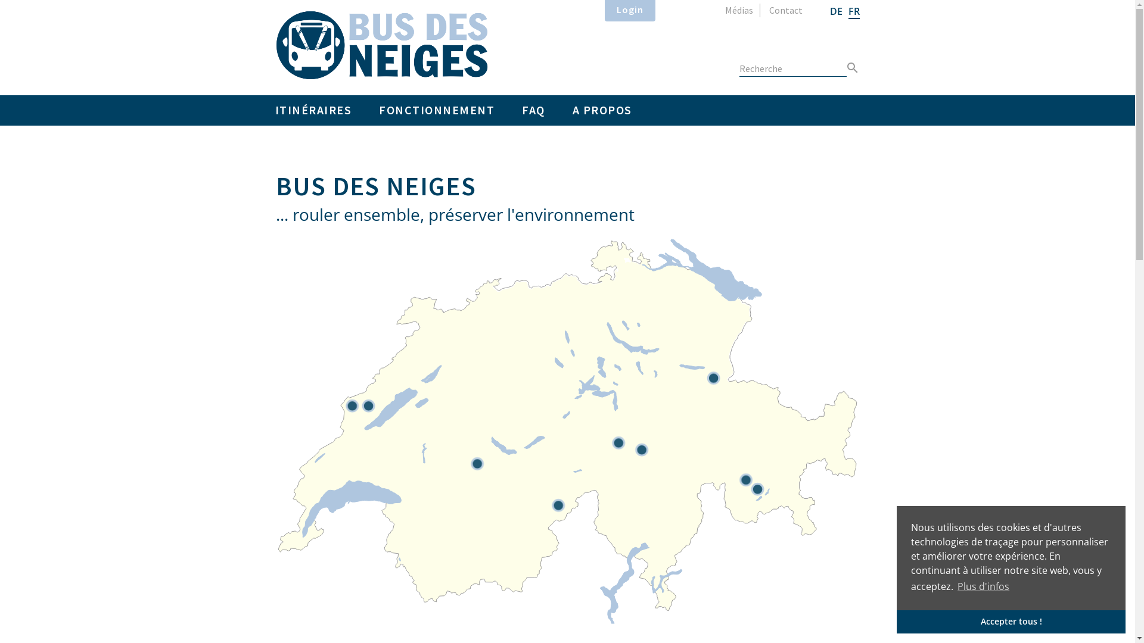 This screenshot has height=643, width=1144. Describe the element at coordinates (602, 111) in the screenshot. I see `A PROPOS` at that location.